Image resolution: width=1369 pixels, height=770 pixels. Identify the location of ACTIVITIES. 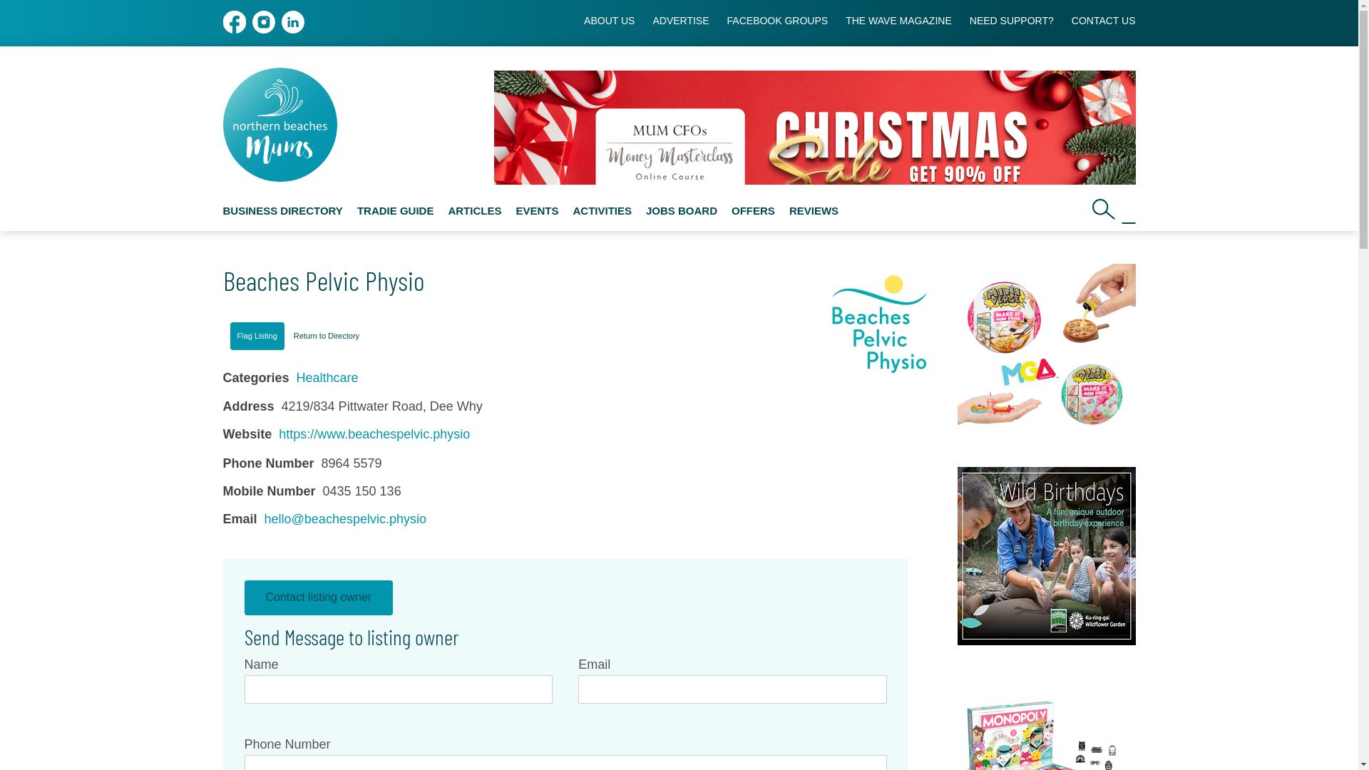
(602, 211).